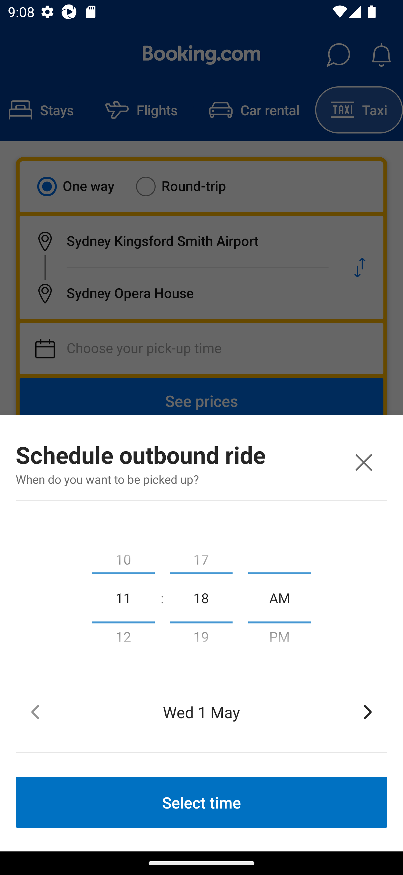 The image size is (403, 875). What do you see at coordinates (201, 557) in the screenshot?
I see `17` at bounding box center [201, 557].